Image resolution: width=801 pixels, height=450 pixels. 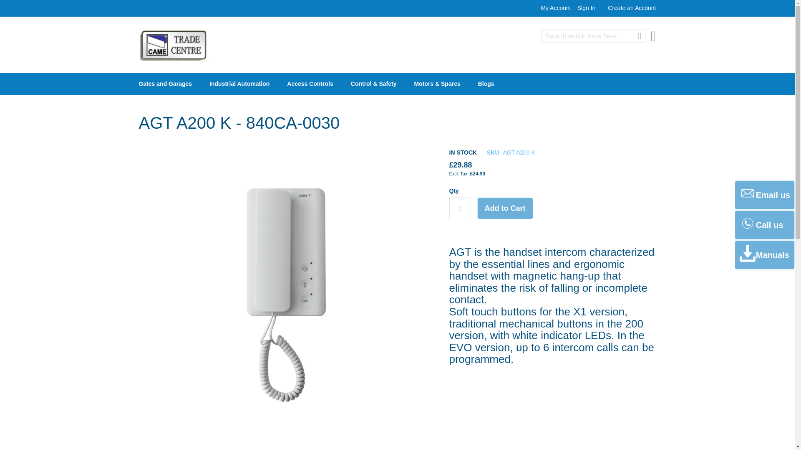 What do you see at coordinates (174, 46) in the screenshot?
I see `CTC Logo` at bounding box center [174, 46].